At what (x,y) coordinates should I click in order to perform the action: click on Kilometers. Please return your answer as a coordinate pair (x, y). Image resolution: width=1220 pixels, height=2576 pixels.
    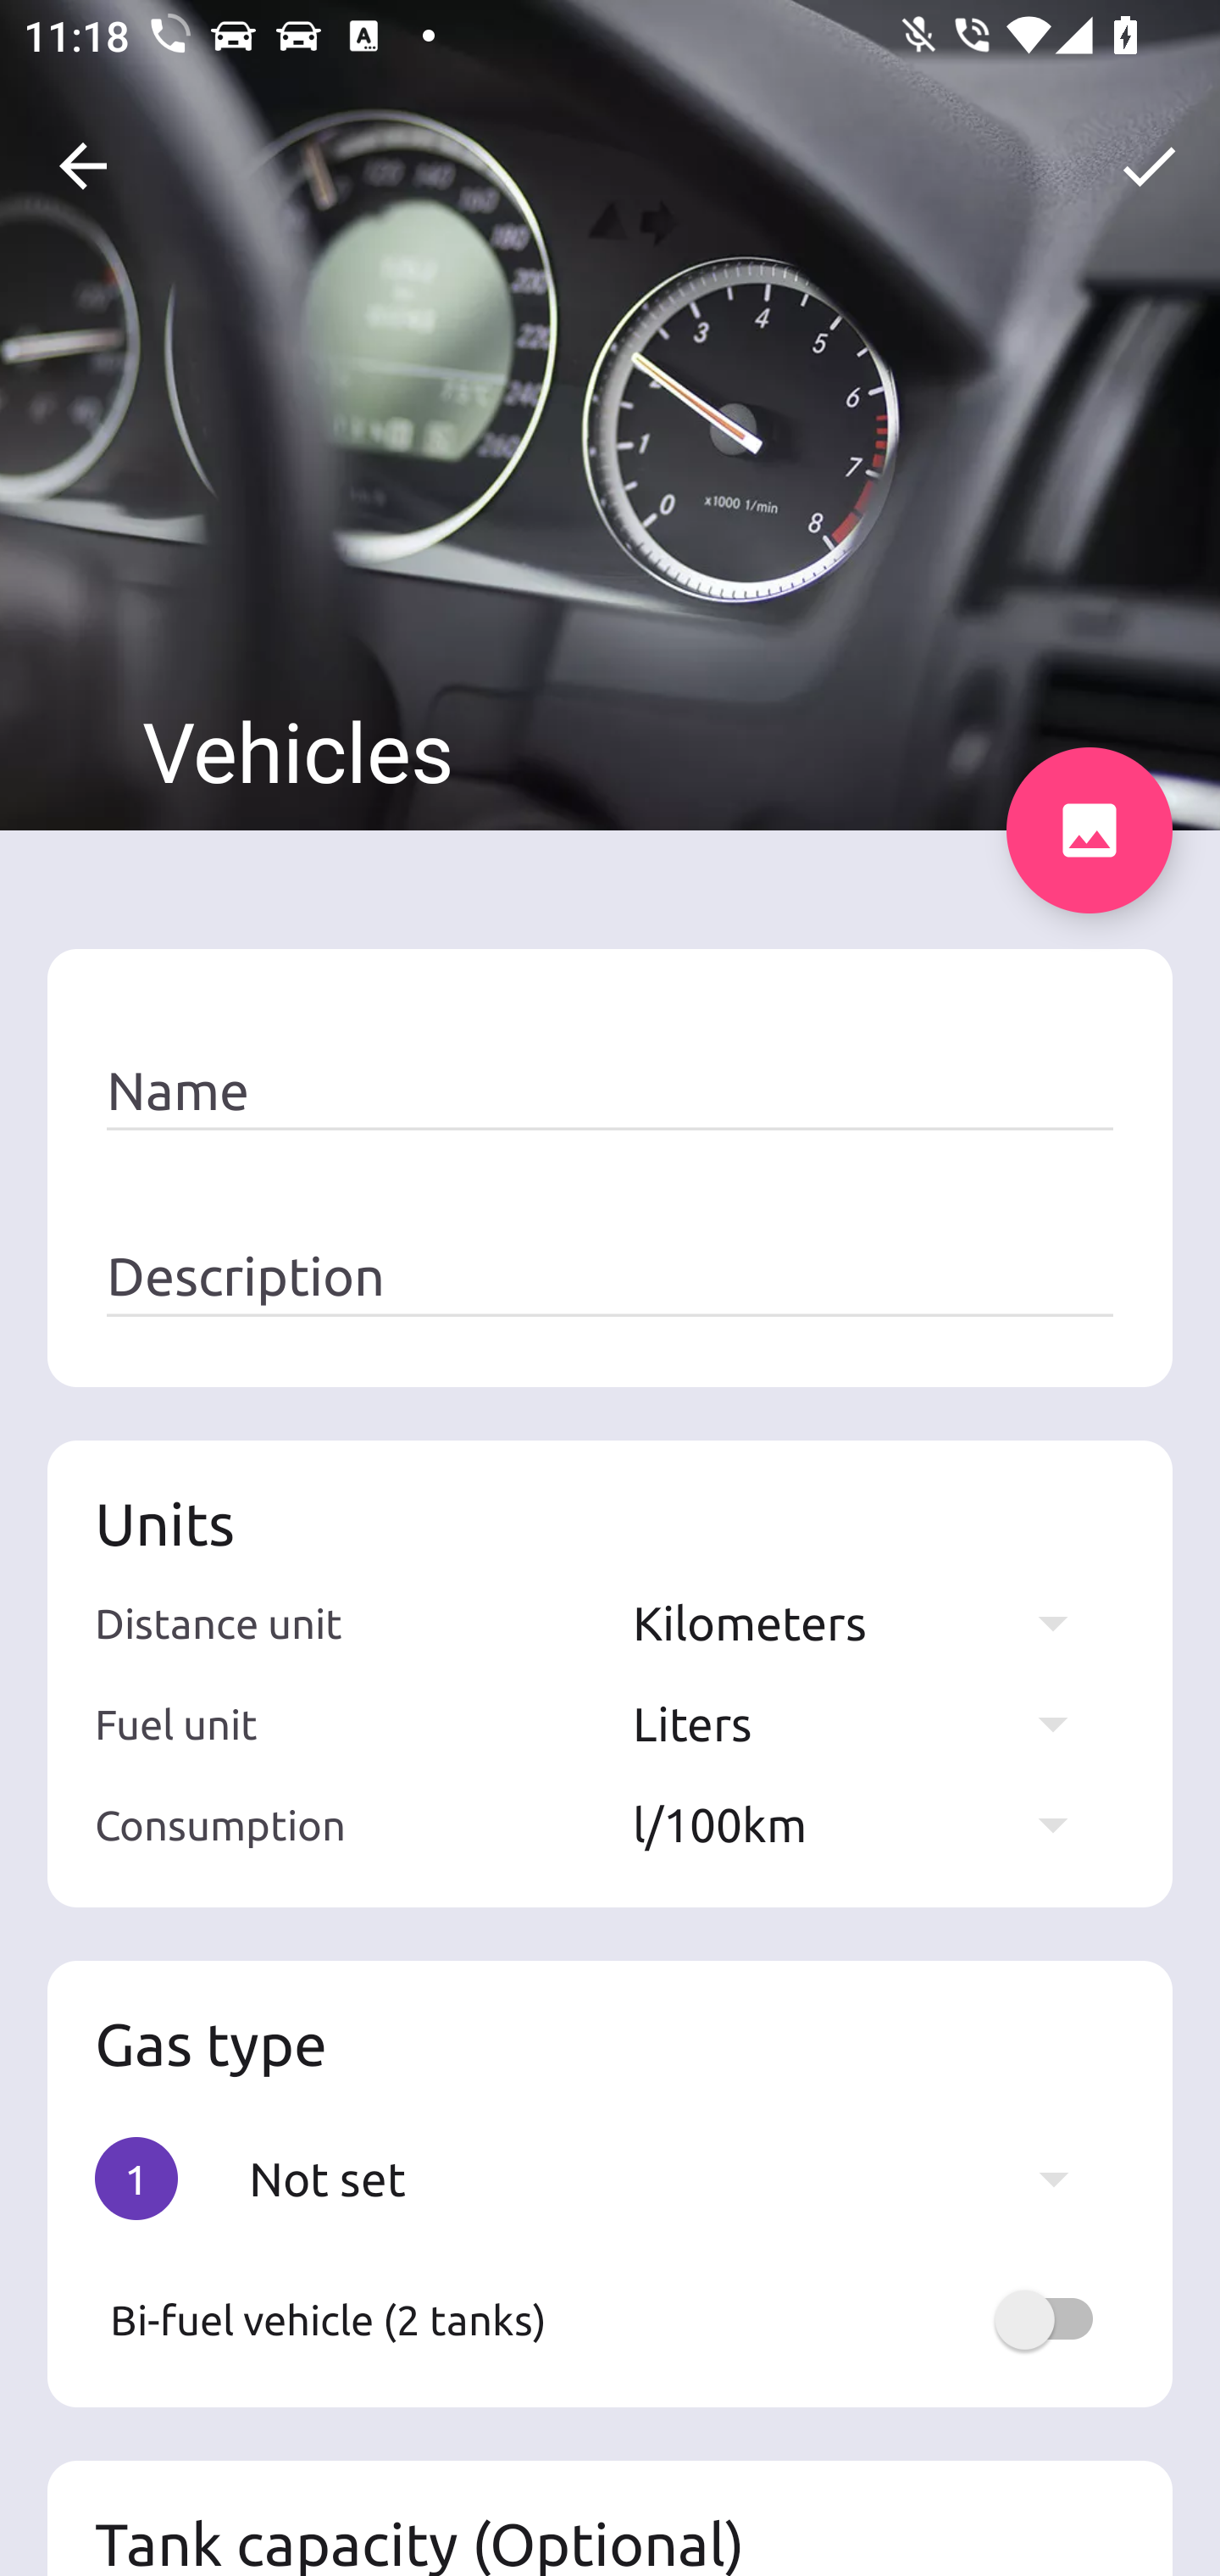
    Looking at the image, I should click on (866, 1622).